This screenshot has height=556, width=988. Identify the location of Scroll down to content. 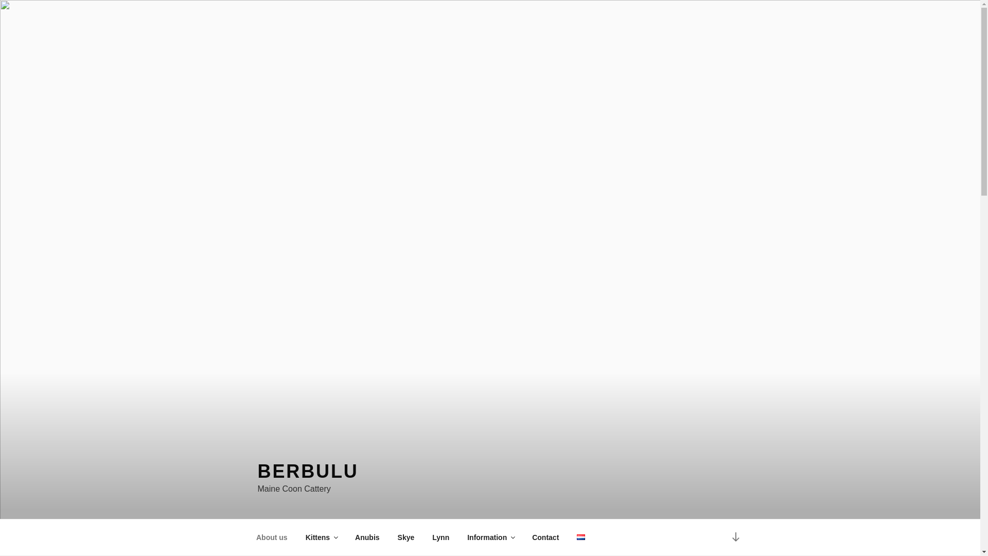
(735, 537).